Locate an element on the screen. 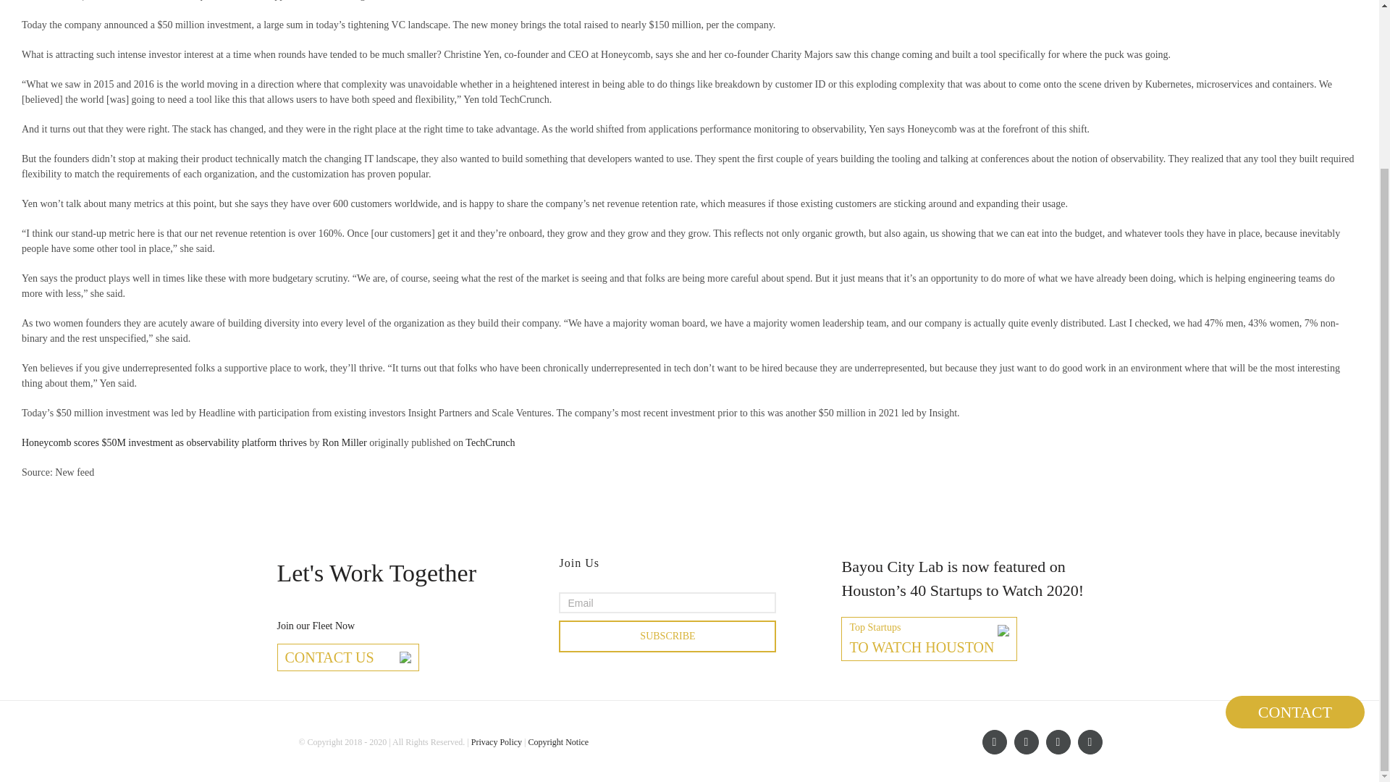 The width and height of the screenshot is (1390, 782). CONTACT is located at coordinates (1295, 507).